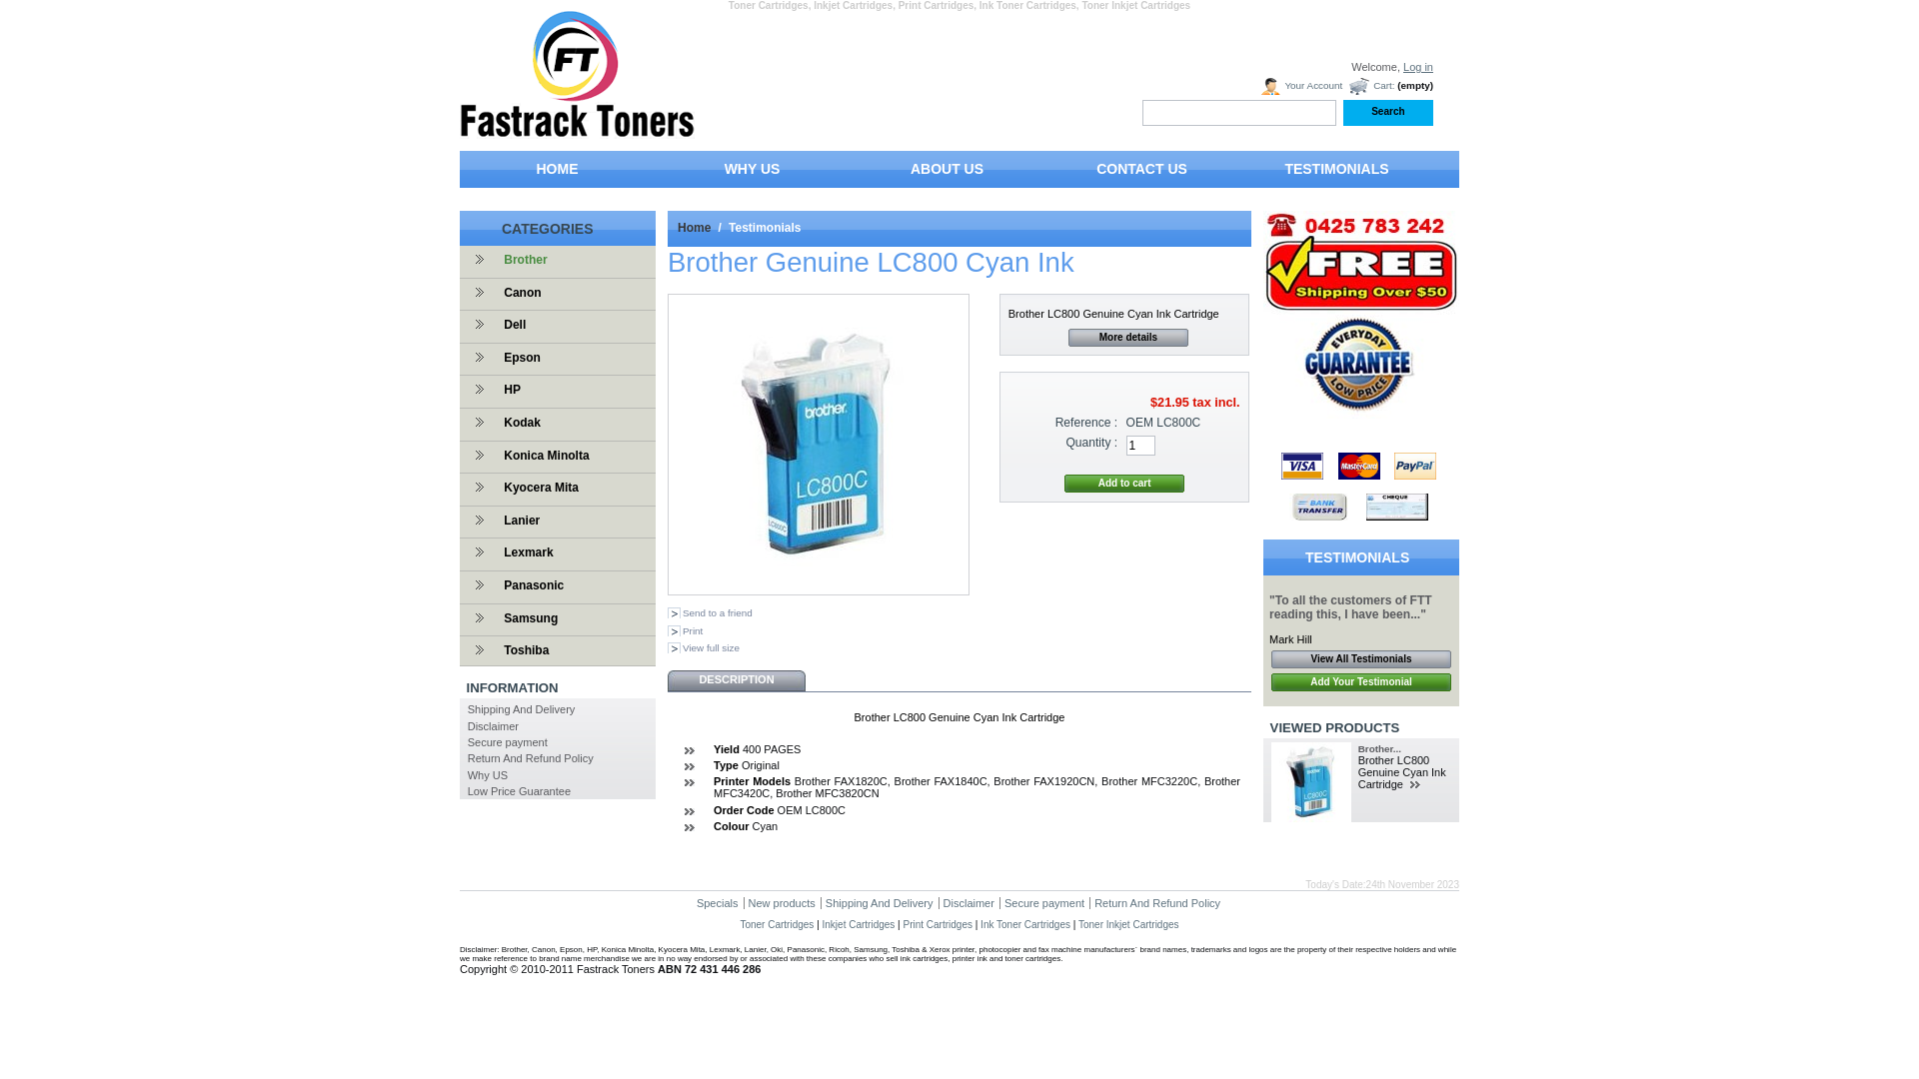 The width and height of the screenshot is (1919, 1079). I want to click on Add to cart, so click(1124, 484).